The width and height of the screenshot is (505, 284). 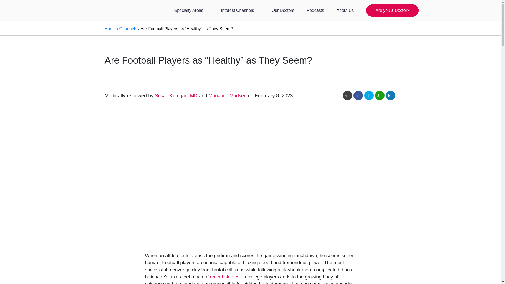 What do you see at coordinates (347, 95) in the screenshot?
I see `Share on Email` at bounding box center [347, 95].